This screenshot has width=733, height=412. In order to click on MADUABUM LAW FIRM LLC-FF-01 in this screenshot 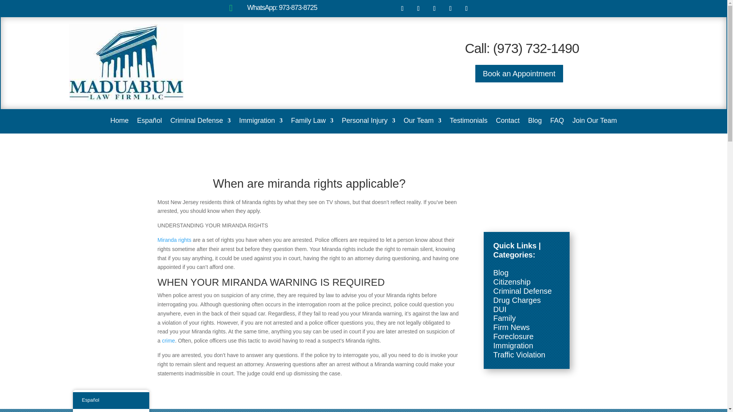, I will do `click(126, 62)`.